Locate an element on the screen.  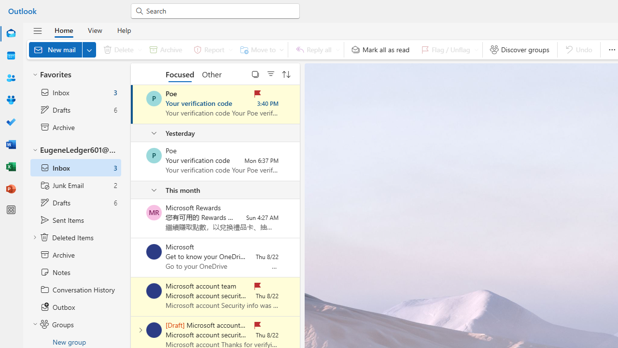
Favorites is located at coordinates (75, 74).